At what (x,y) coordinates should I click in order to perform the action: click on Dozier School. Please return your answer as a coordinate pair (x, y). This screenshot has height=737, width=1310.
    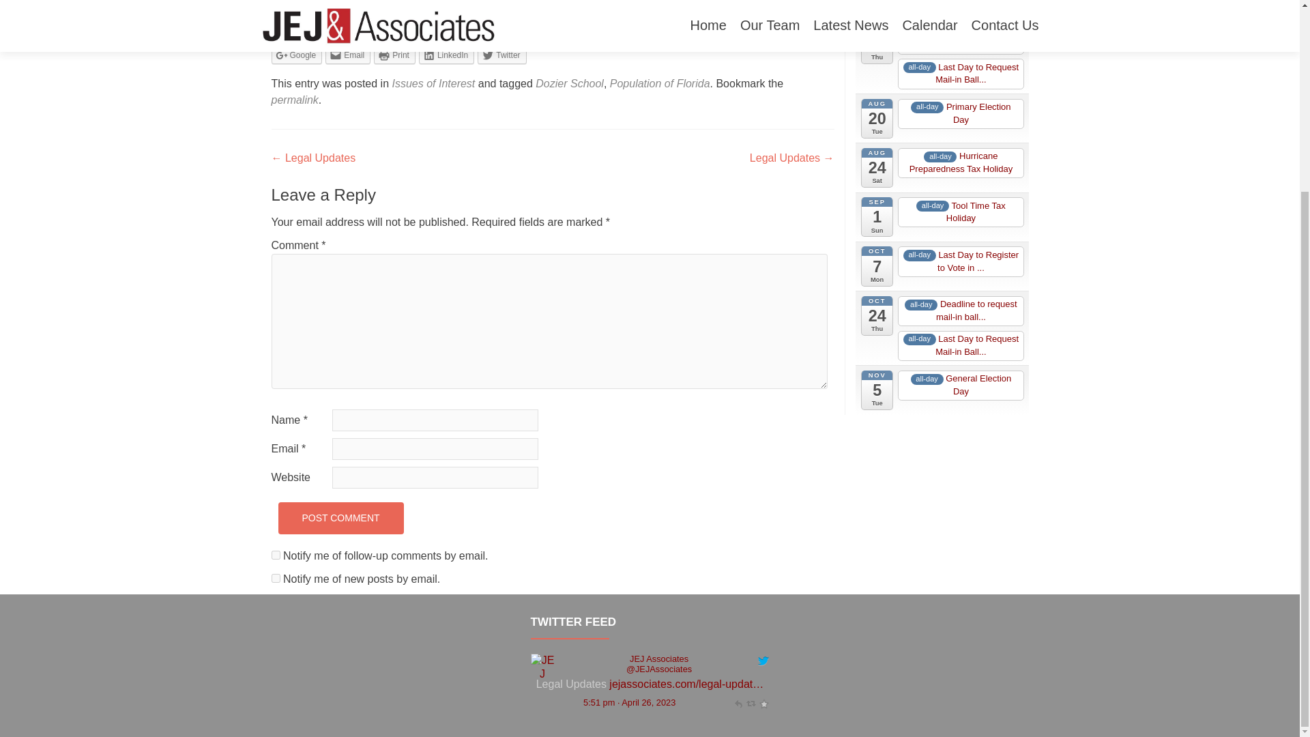
    Looking at the image, I should click on (570, 83).